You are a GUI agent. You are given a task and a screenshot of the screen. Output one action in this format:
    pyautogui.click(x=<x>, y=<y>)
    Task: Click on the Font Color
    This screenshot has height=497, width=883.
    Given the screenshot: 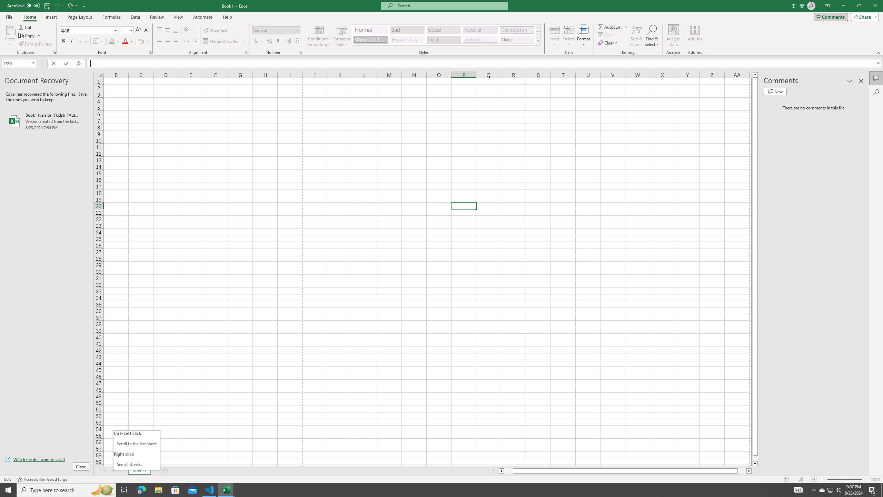 What is the action you would take?
    pyautogui.click(x=128, y=41)
    